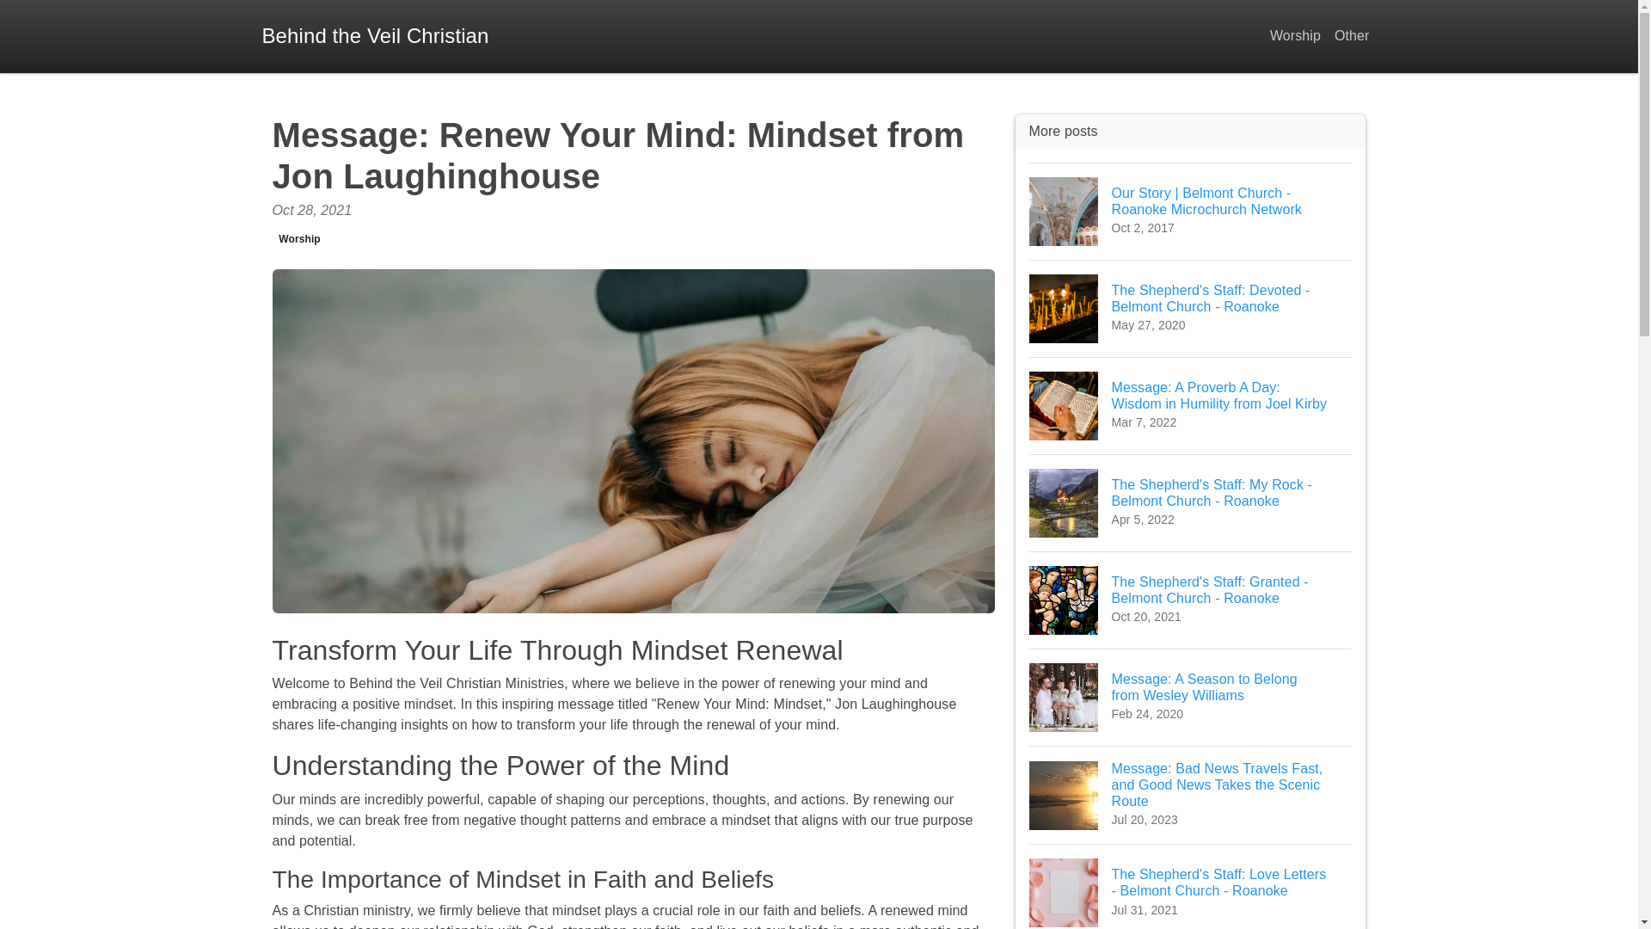  Describe the element at coordinates (299, 239) in the screenshot. I see `Worship` at that location.